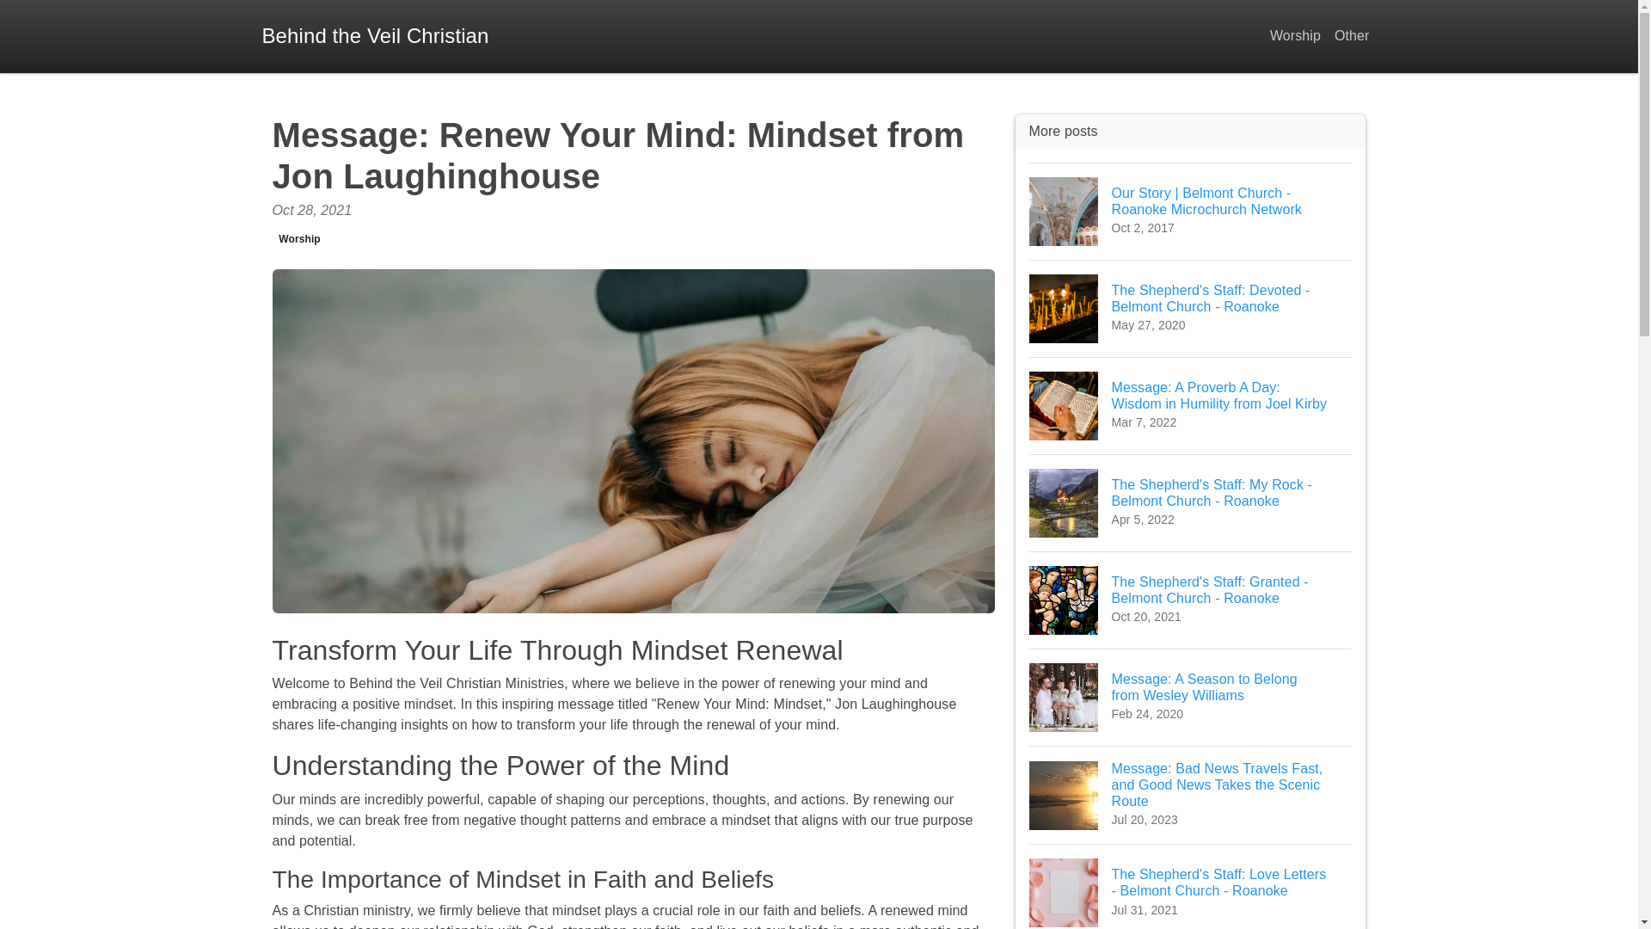  Describe the element at coordinates (299, 239) in the screenshot. I see `Worship` at that location.